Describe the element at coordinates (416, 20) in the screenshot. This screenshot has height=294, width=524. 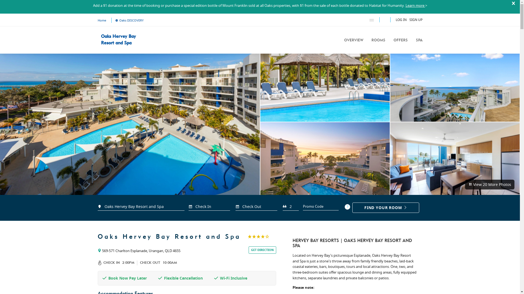
I see `SIGN UP` at that location.